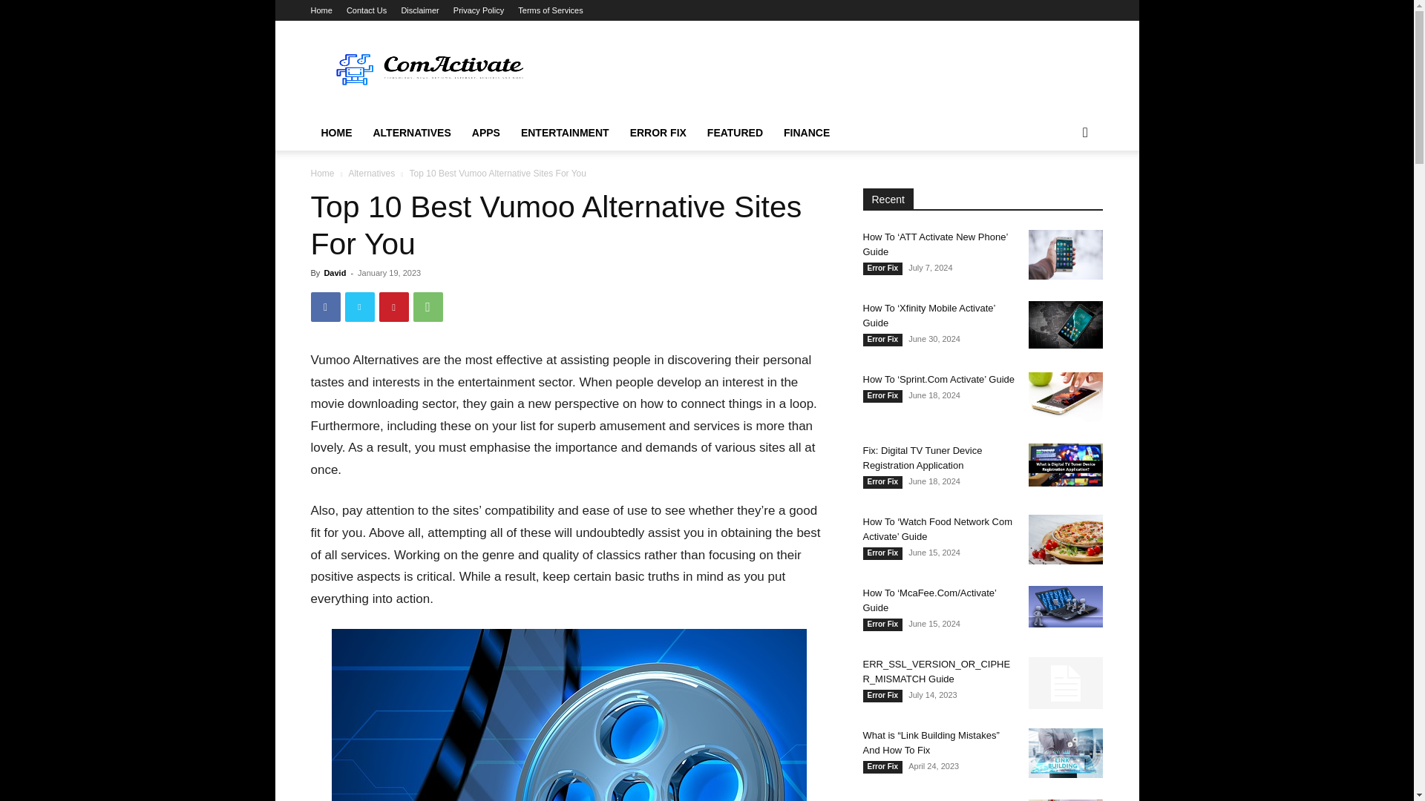 The height and width of the screenshot is (801, 1425). I want to click on ENTERTAINMENT, so click(565, 133).